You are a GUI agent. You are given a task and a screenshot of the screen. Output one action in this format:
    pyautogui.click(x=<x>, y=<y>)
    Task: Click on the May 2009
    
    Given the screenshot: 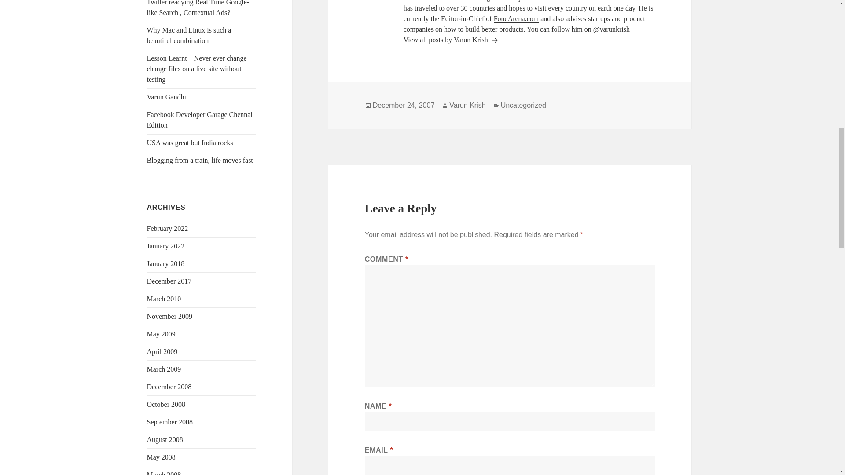 What is the action you would take?
    pyautogui.click(x=161, y=333)
    